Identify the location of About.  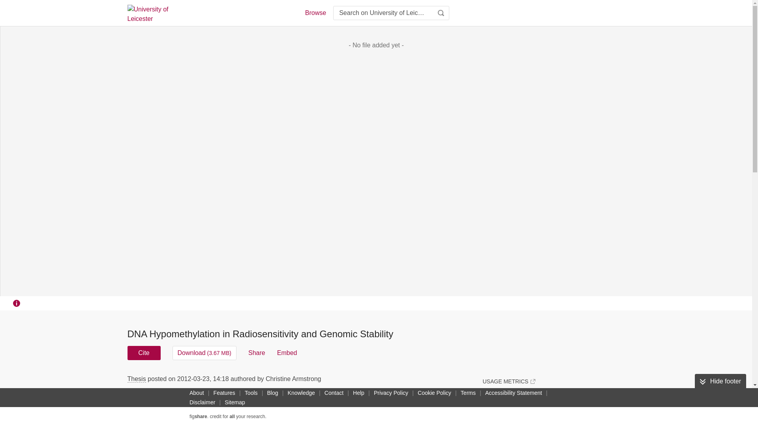
(197, 392).